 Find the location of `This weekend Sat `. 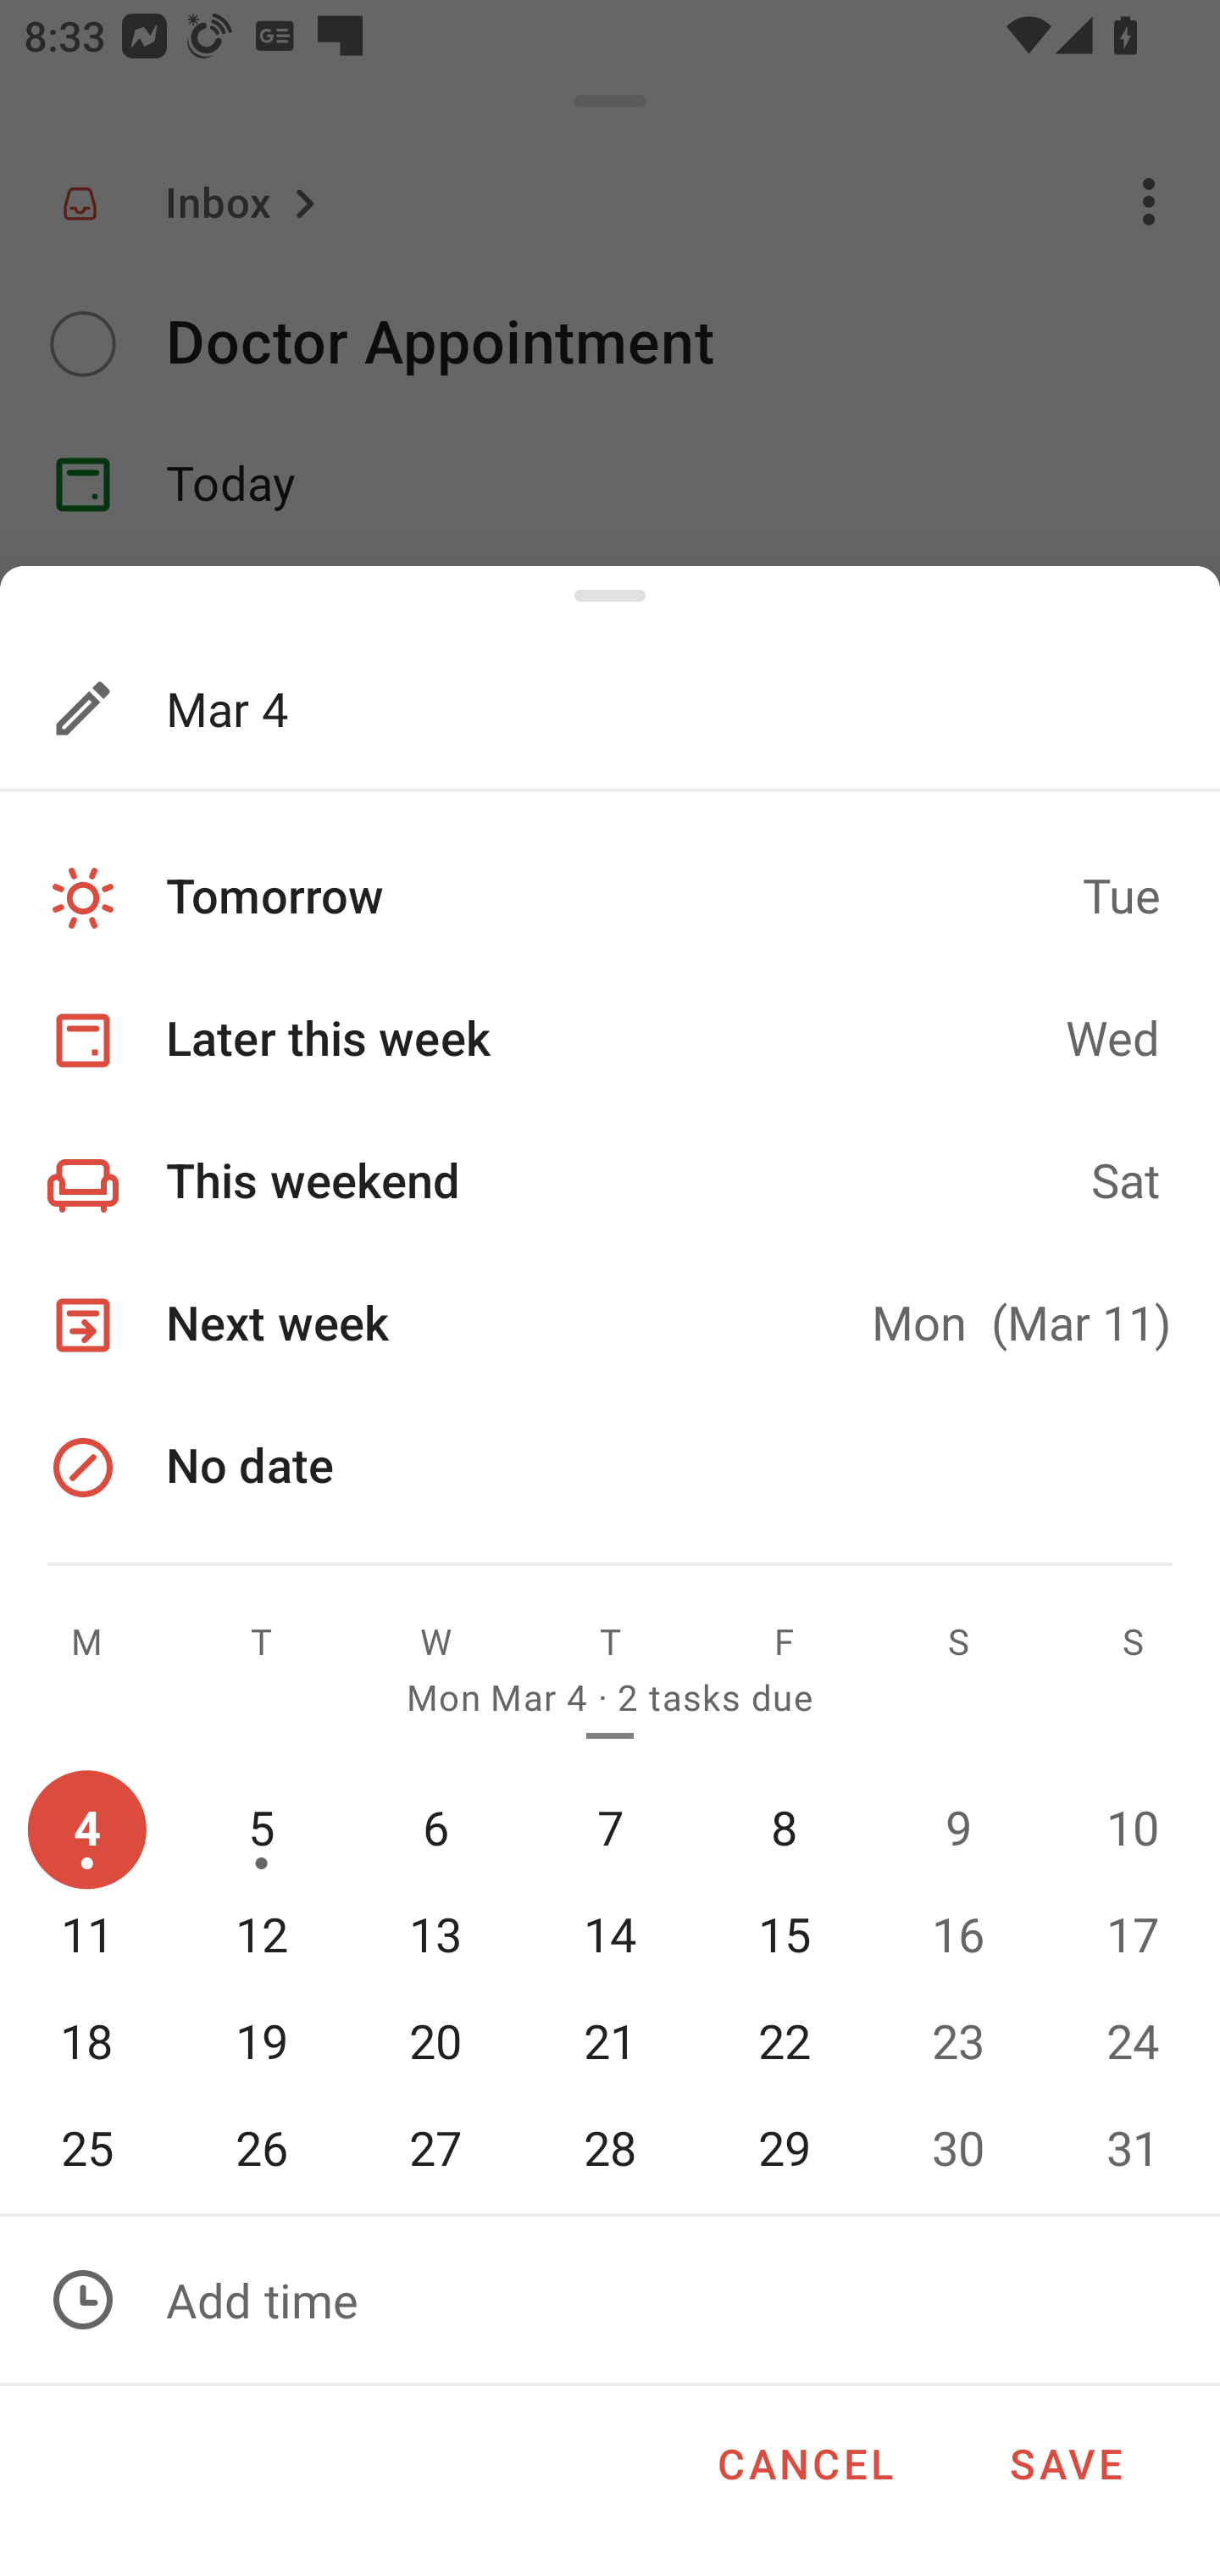

This weekend Sat  is located at coordinates (610, 1183).